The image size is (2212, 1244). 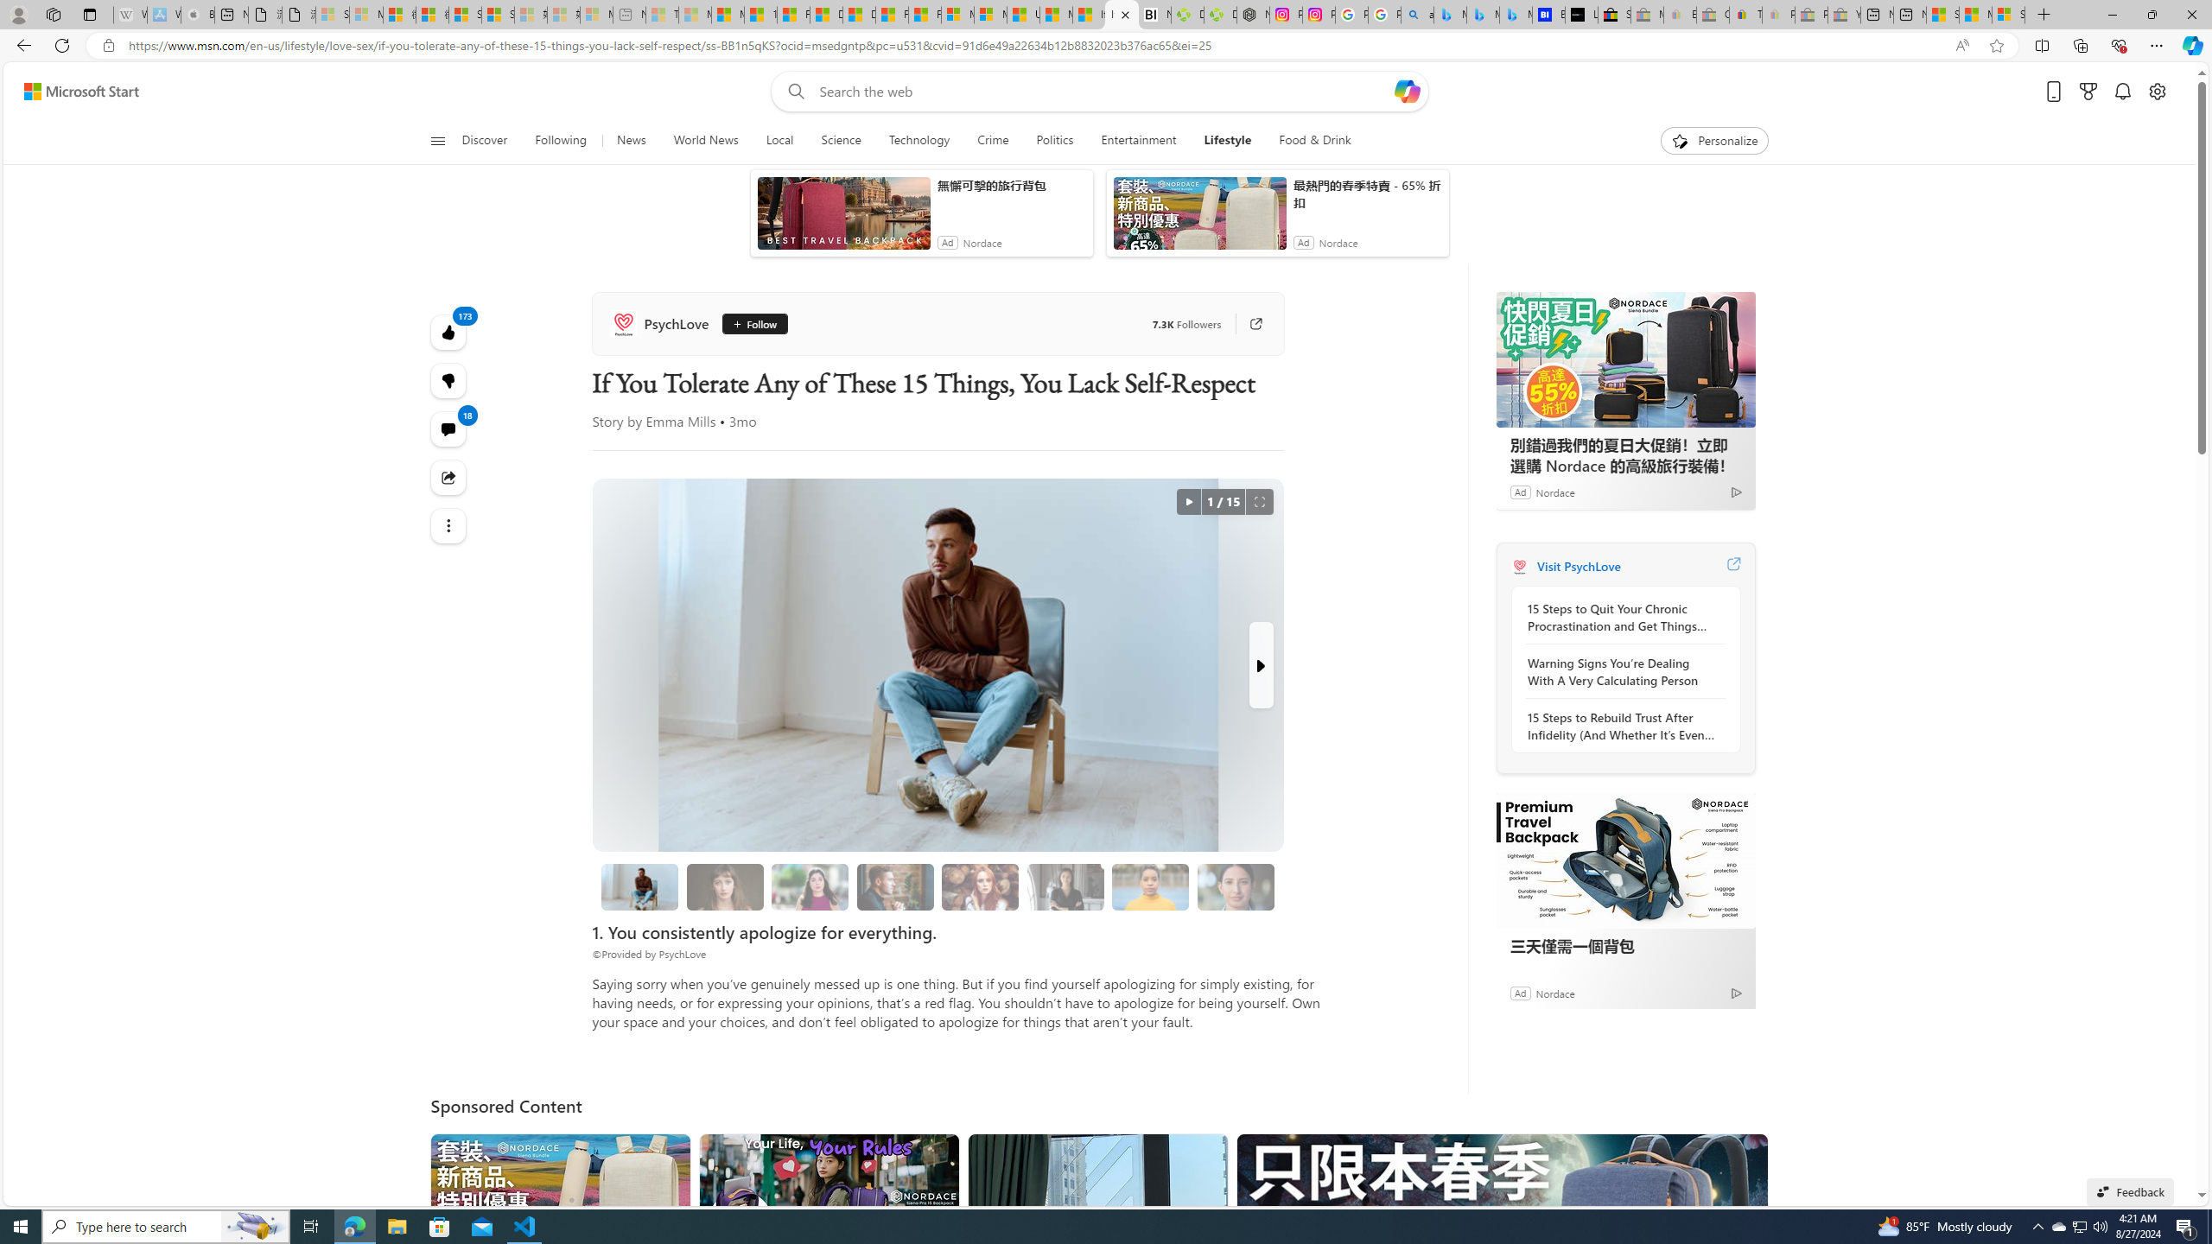 I want to click on Open navigation menu, so click(x=436, y=140).